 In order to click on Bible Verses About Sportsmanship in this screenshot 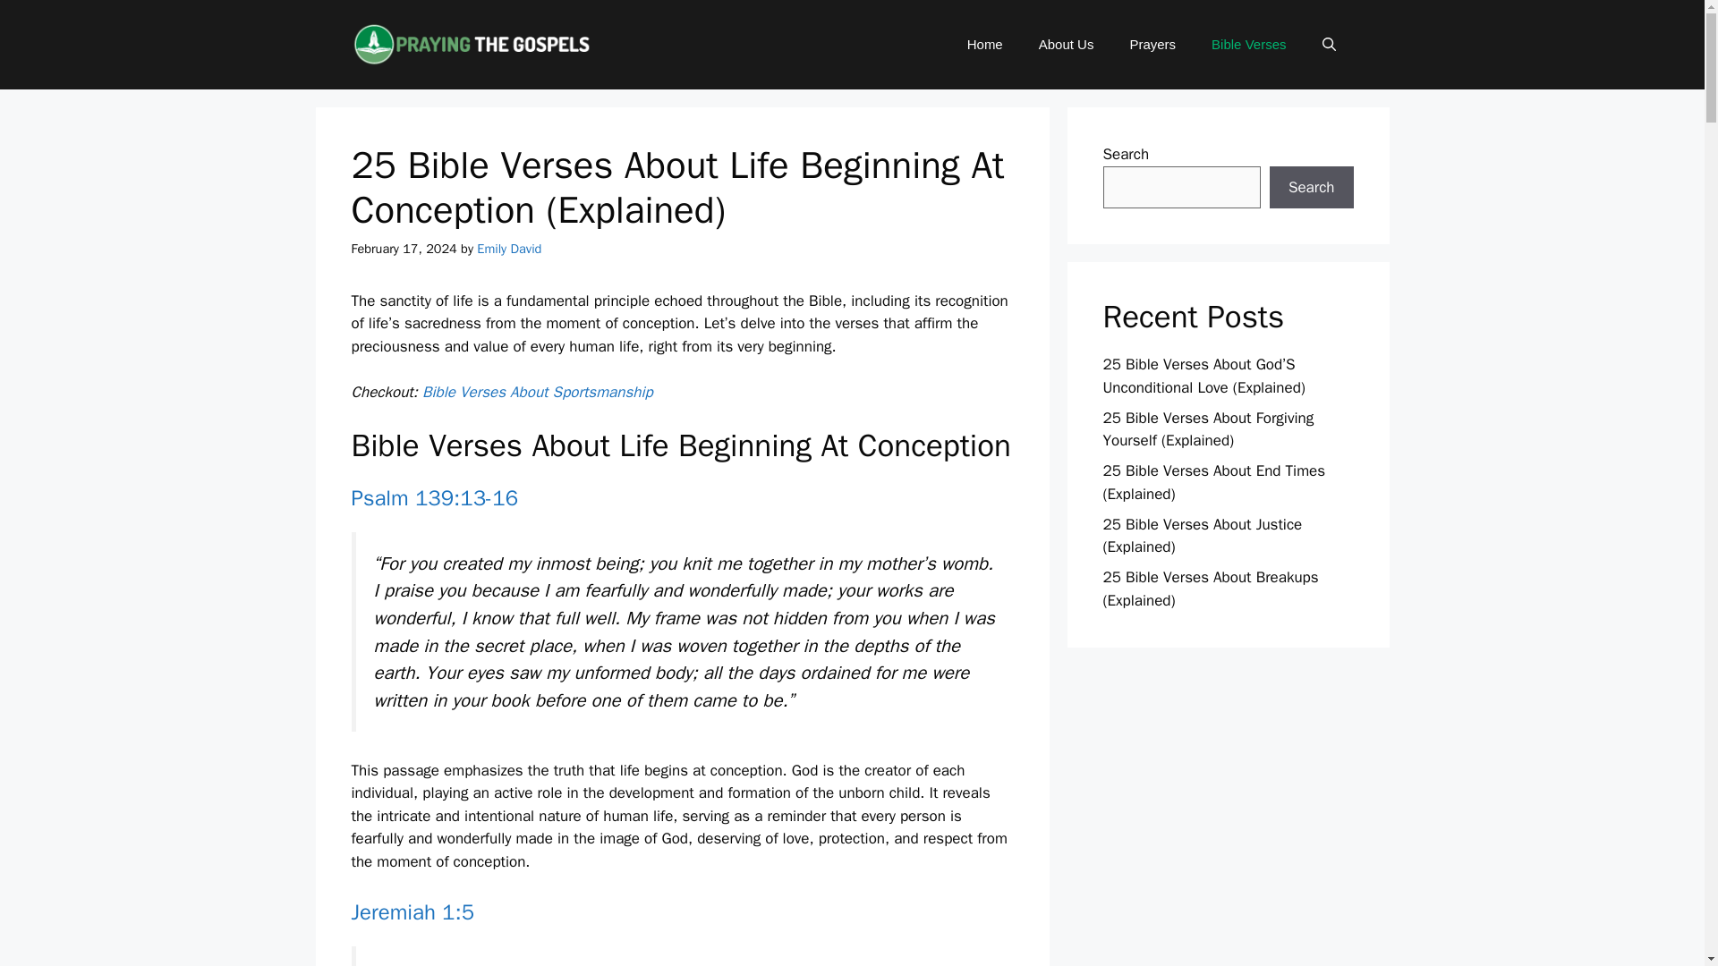, I will do `click(537, 392)`.